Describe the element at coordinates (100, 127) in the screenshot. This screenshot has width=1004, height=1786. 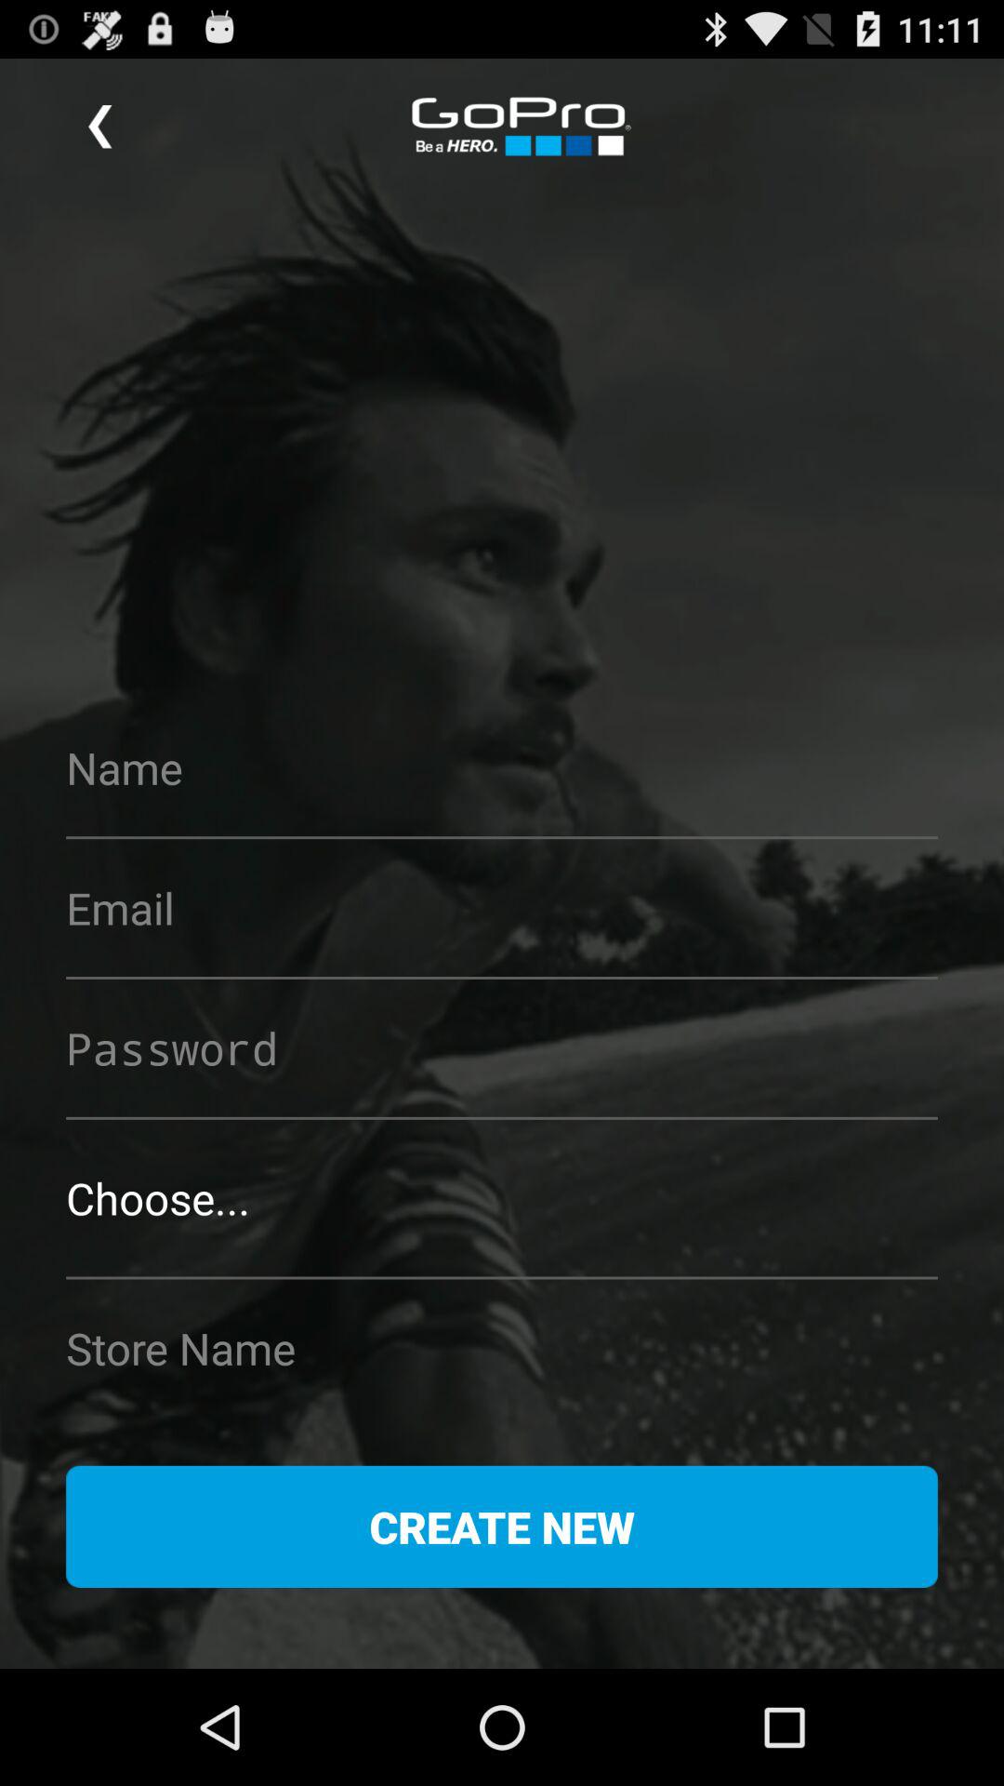
I see `go to previous` at that location.